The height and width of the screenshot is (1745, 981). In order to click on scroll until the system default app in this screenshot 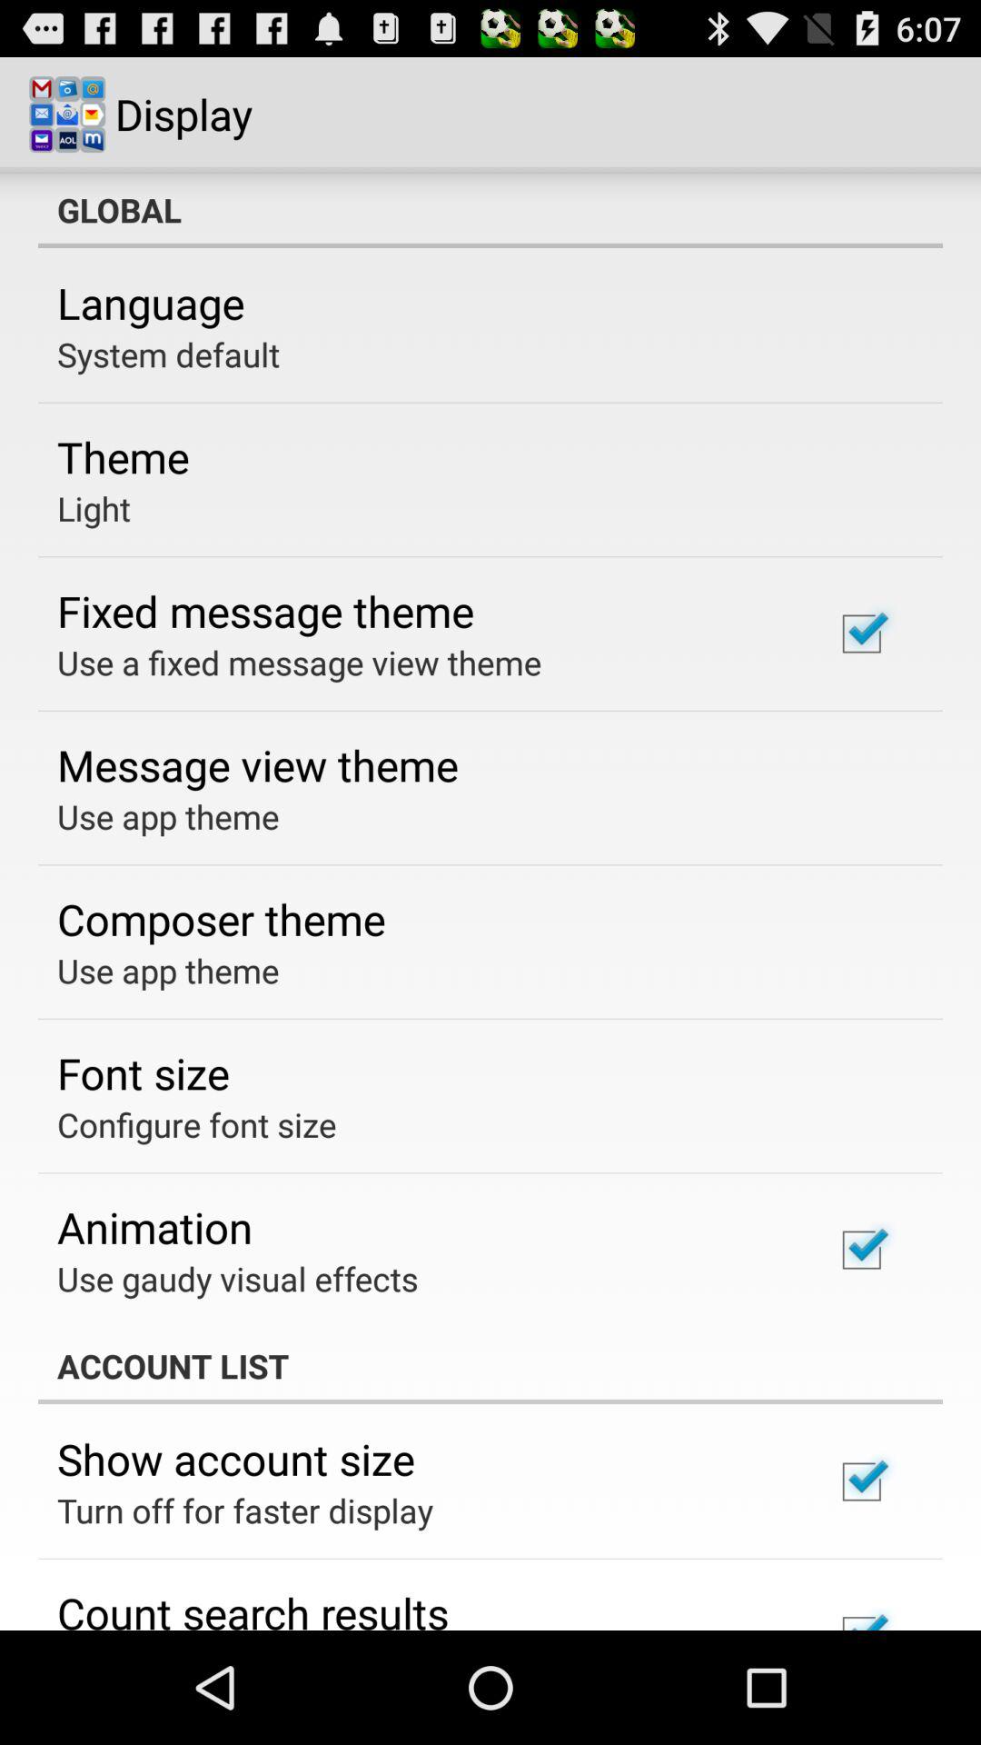, I will do `click(169, 354)`.